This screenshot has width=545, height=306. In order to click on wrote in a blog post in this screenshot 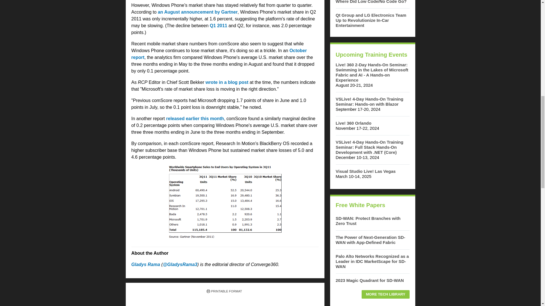, I will do `click(227, 82)`.